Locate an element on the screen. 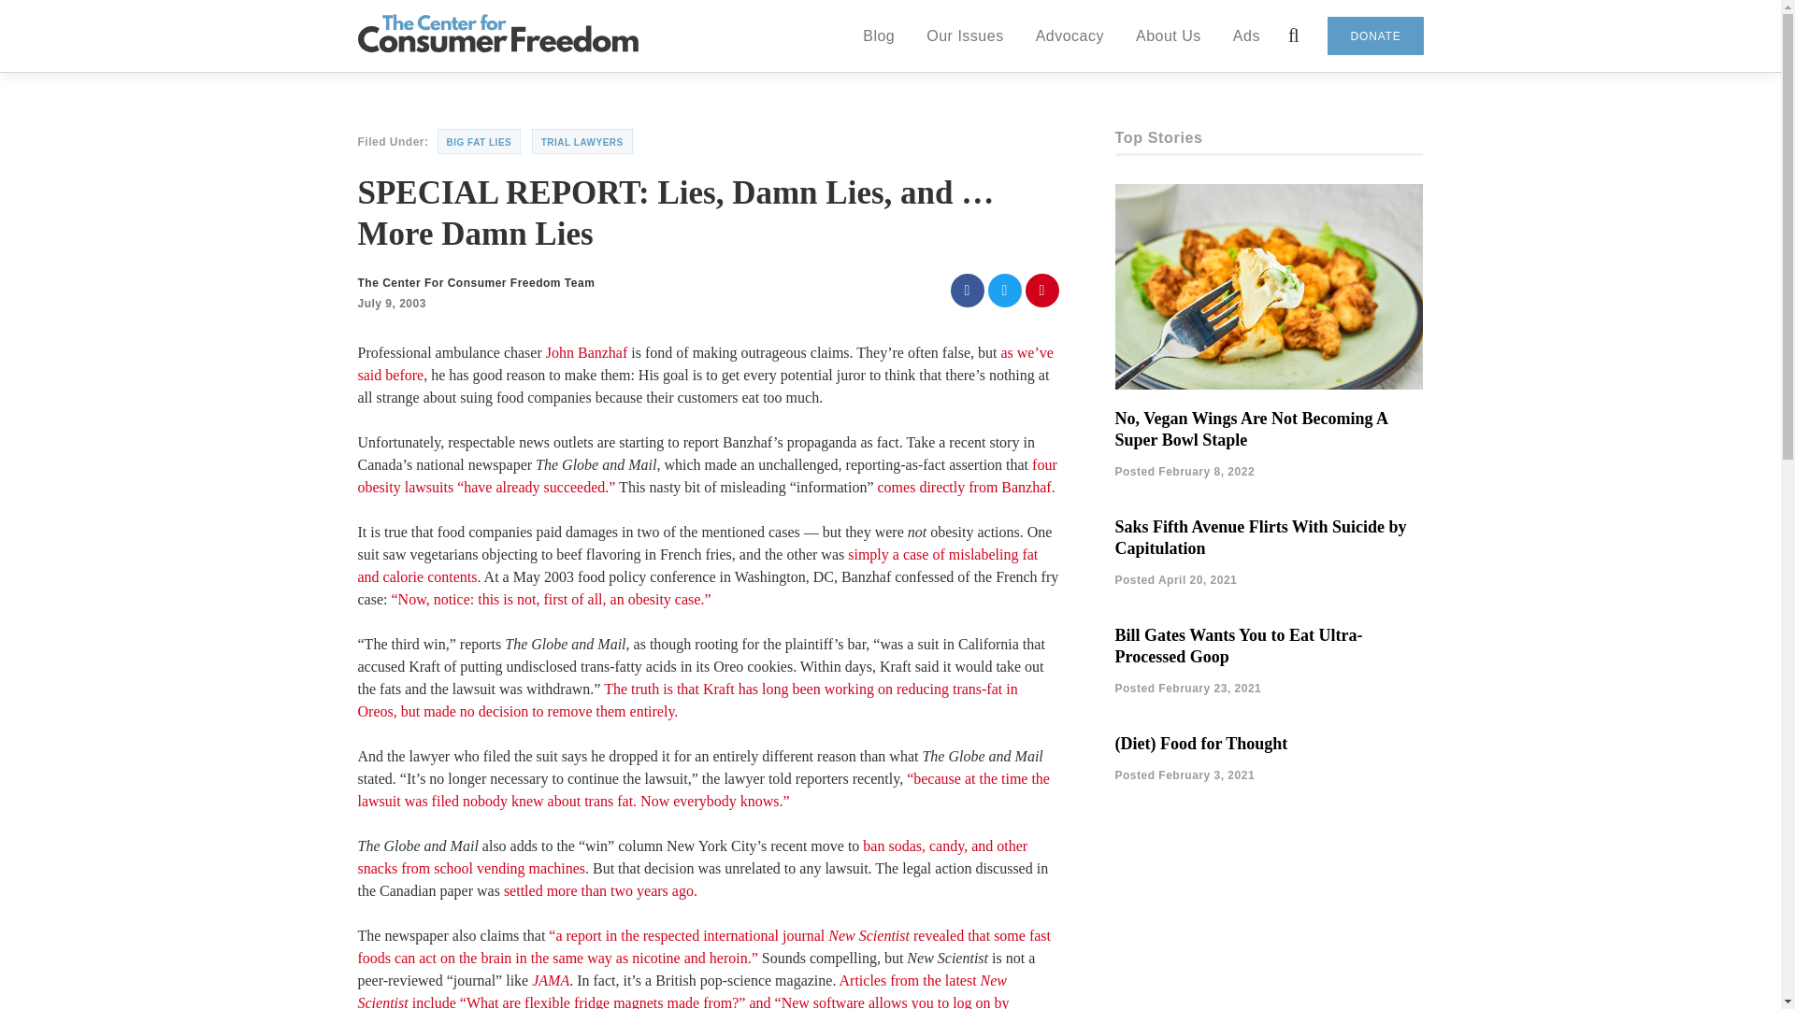  John Banzhaf is located at coordinates (587, 352).